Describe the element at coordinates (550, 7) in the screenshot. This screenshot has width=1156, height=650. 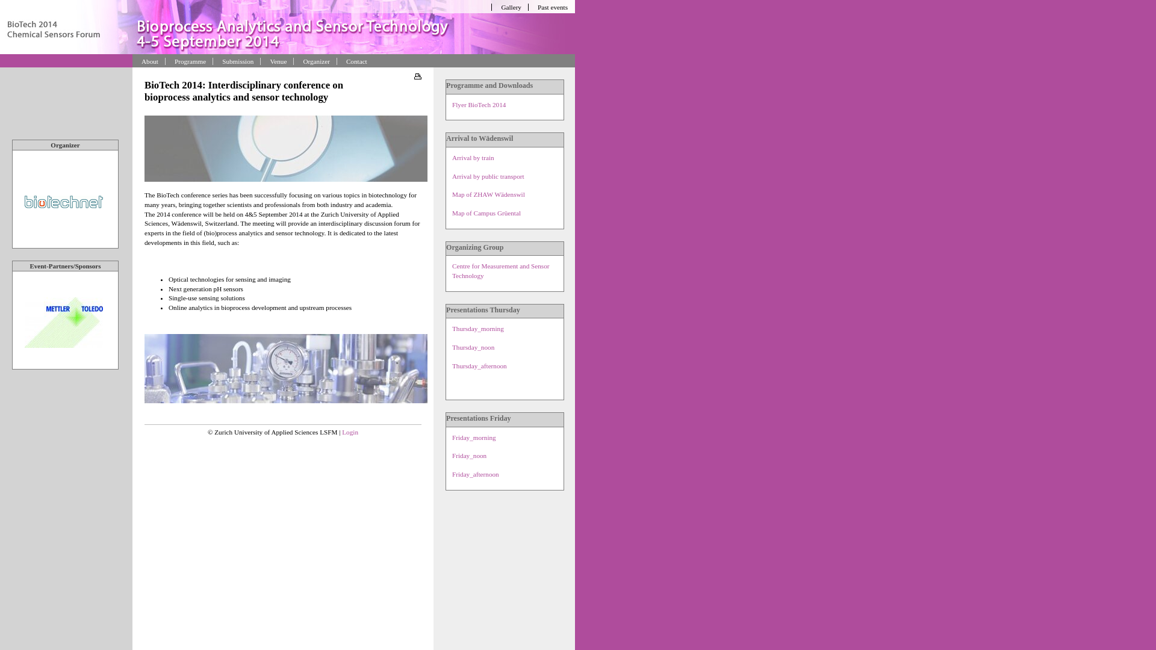
I see `Past events` at that location.